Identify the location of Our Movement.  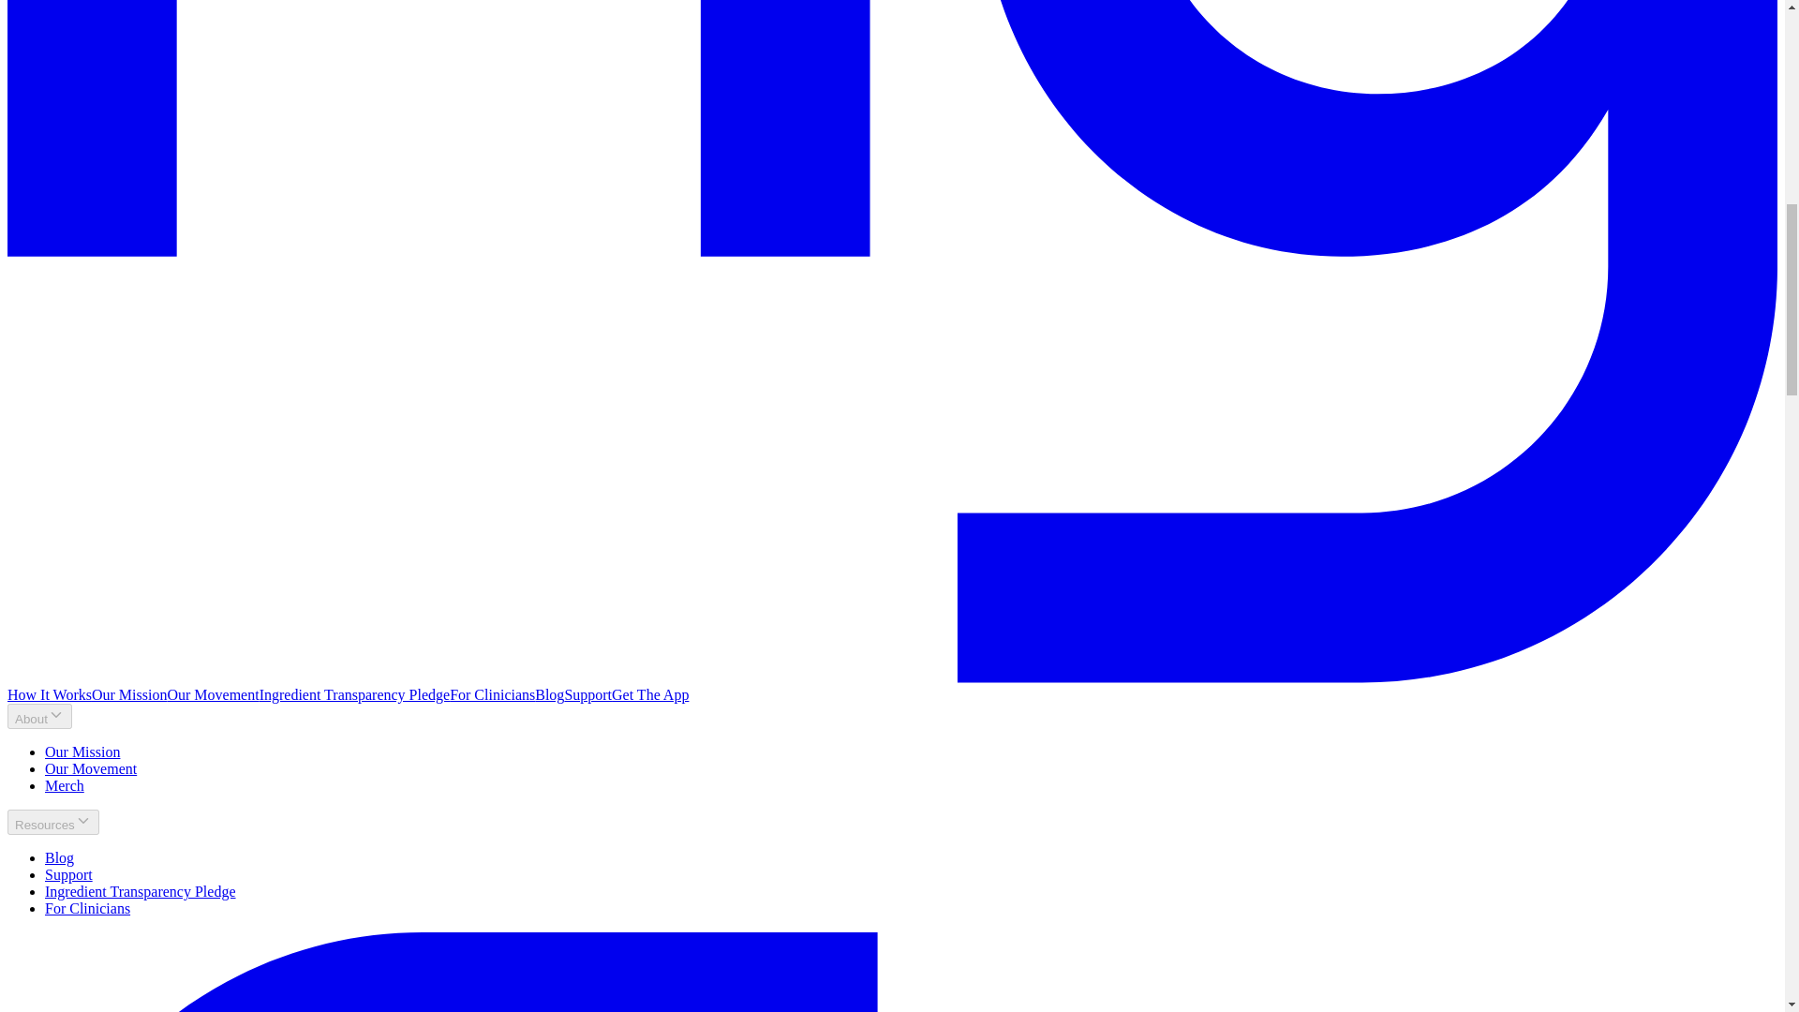
(213, 694).